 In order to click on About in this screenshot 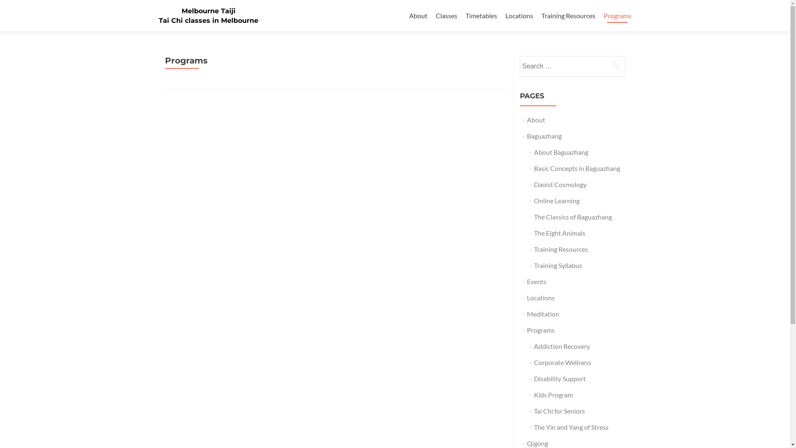, I will do `click(418, 16)`.